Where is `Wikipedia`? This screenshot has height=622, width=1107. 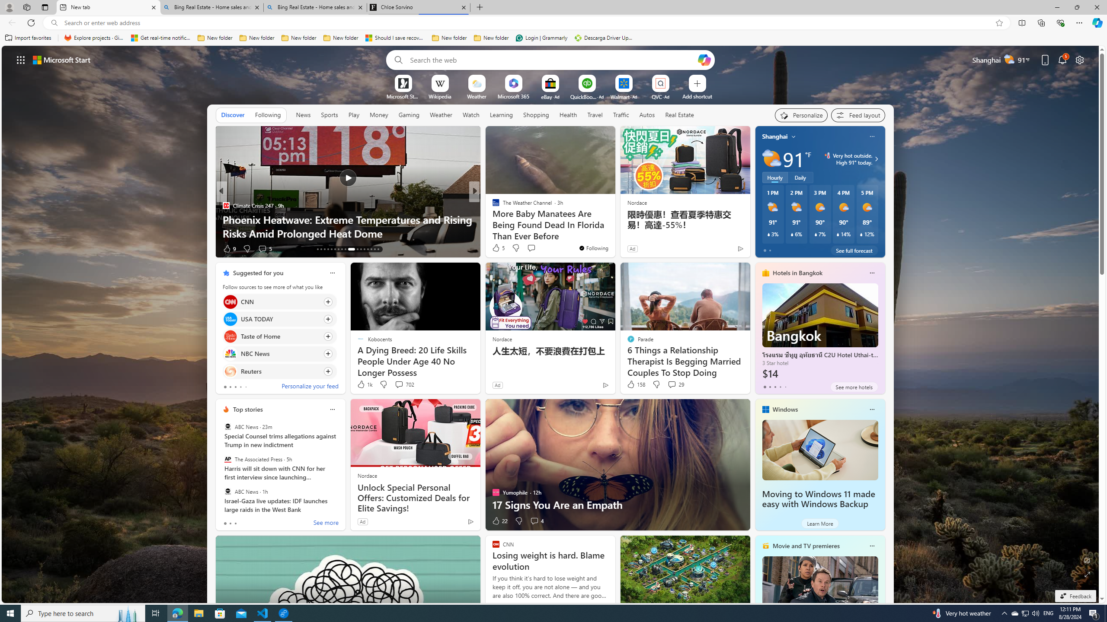 Wikipedia is located at coordinates (440, 96).